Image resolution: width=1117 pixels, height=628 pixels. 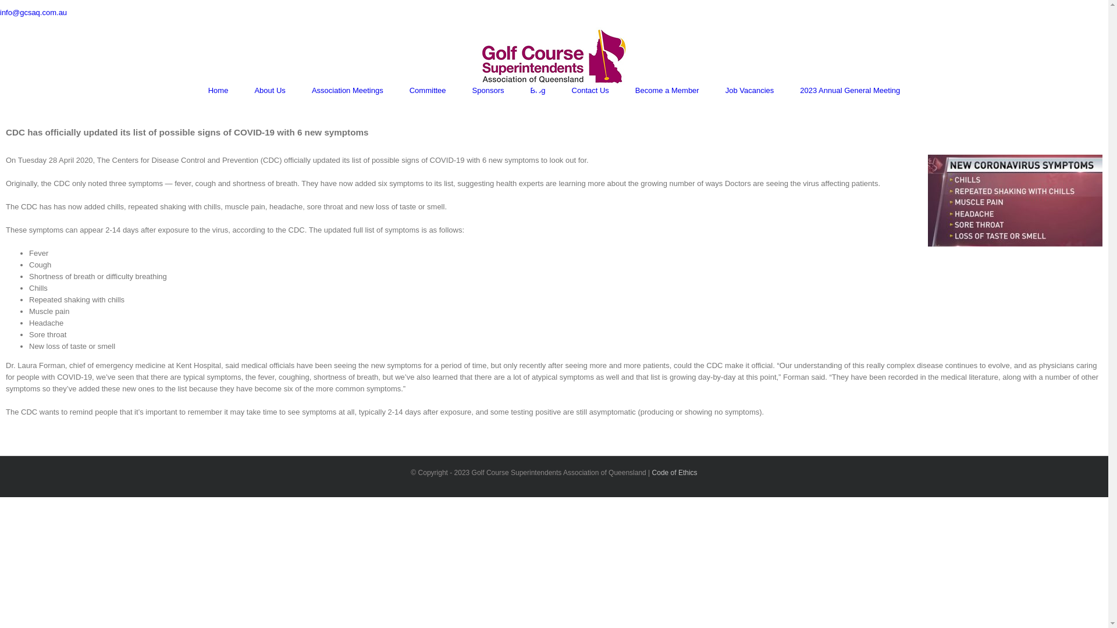 What do you see at coordinates (538, 91) in the screenshot?
I see `Blog` at bounding box center [538, 91].